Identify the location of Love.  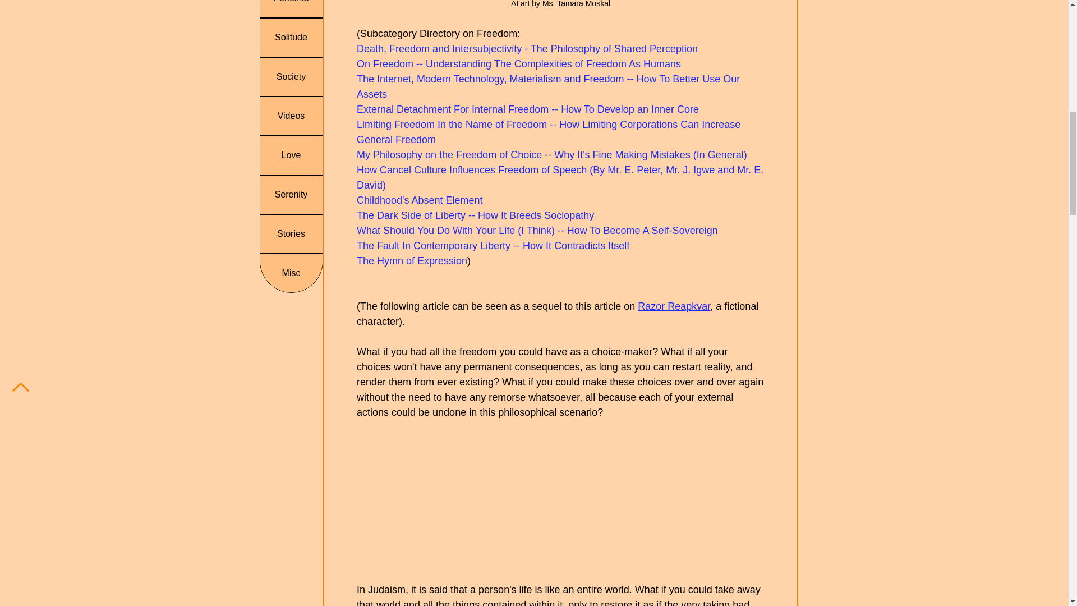
(291, 155).